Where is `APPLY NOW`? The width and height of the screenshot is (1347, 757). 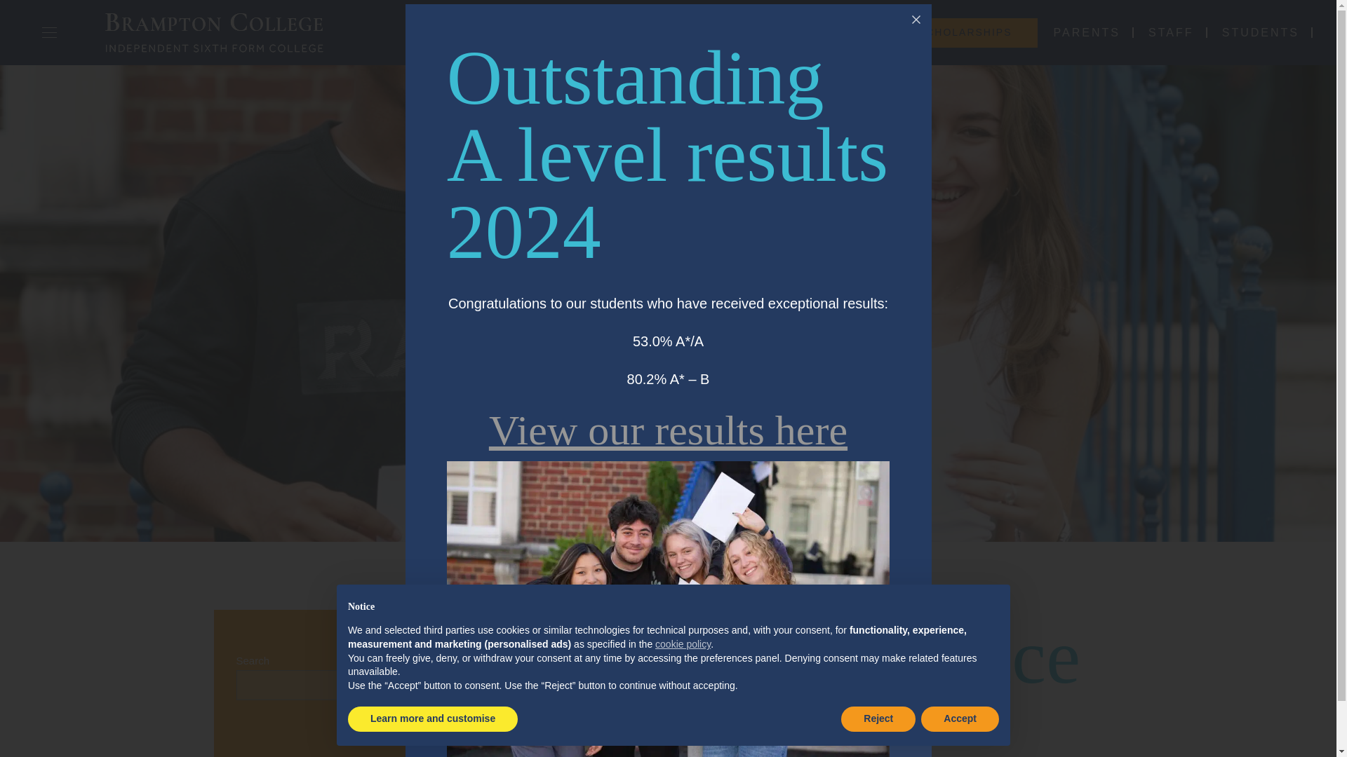
APPLY NOW is located at coordinates (825, 32).